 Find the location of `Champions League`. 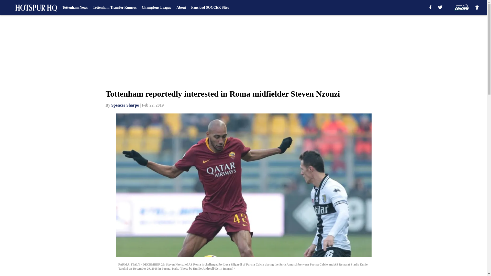

Champions League is located at coordinates (157, 8).